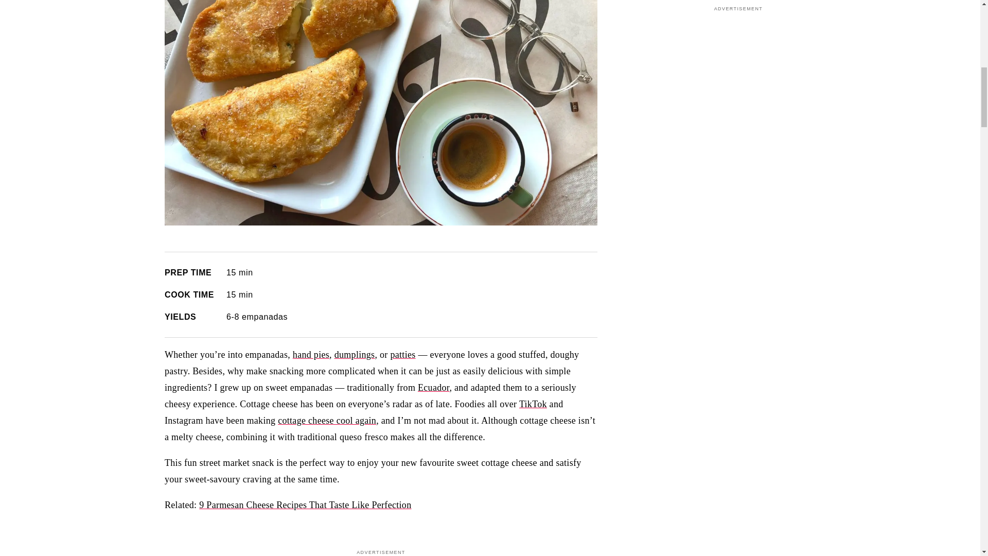  Describe the element at coordinates (311, 354) in the screenshot. I see `hand pies` at that location.